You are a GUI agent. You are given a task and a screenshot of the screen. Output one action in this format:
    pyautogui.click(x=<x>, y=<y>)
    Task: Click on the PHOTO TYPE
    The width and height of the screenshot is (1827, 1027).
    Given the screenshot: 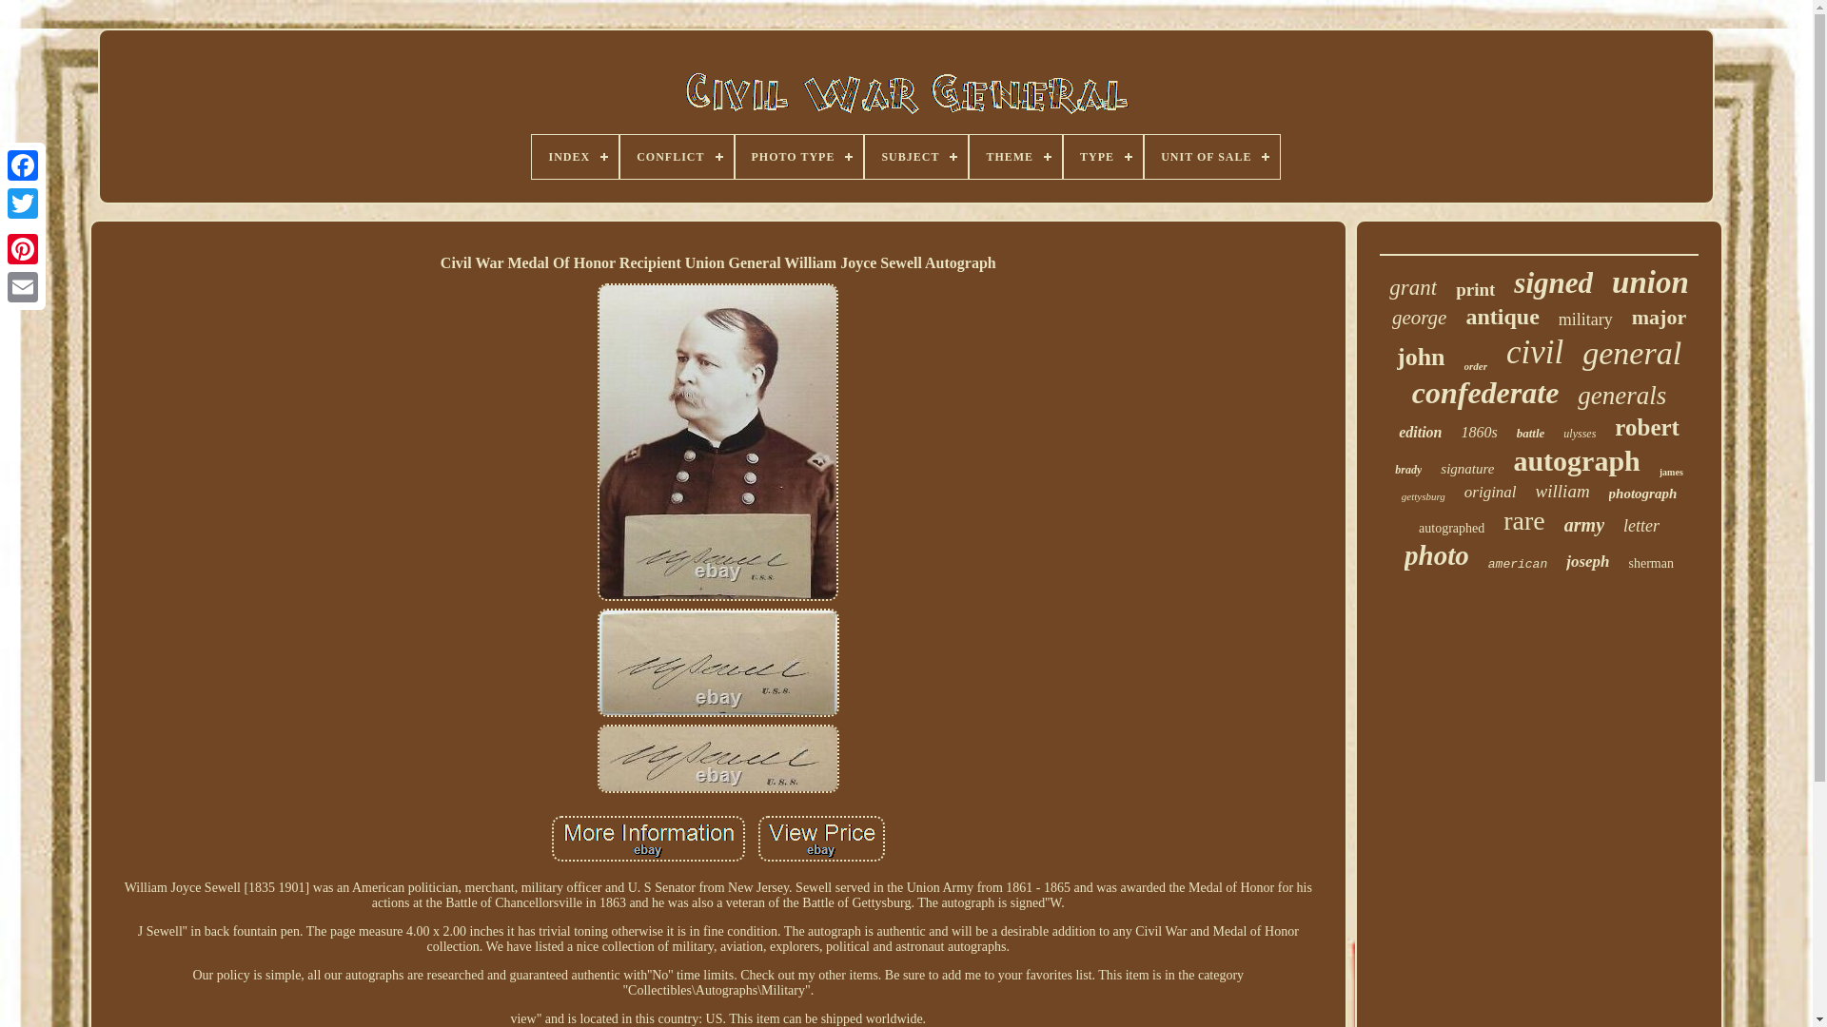 What is the action you would take?
    pyautogui.click(x=797, y=156)
    